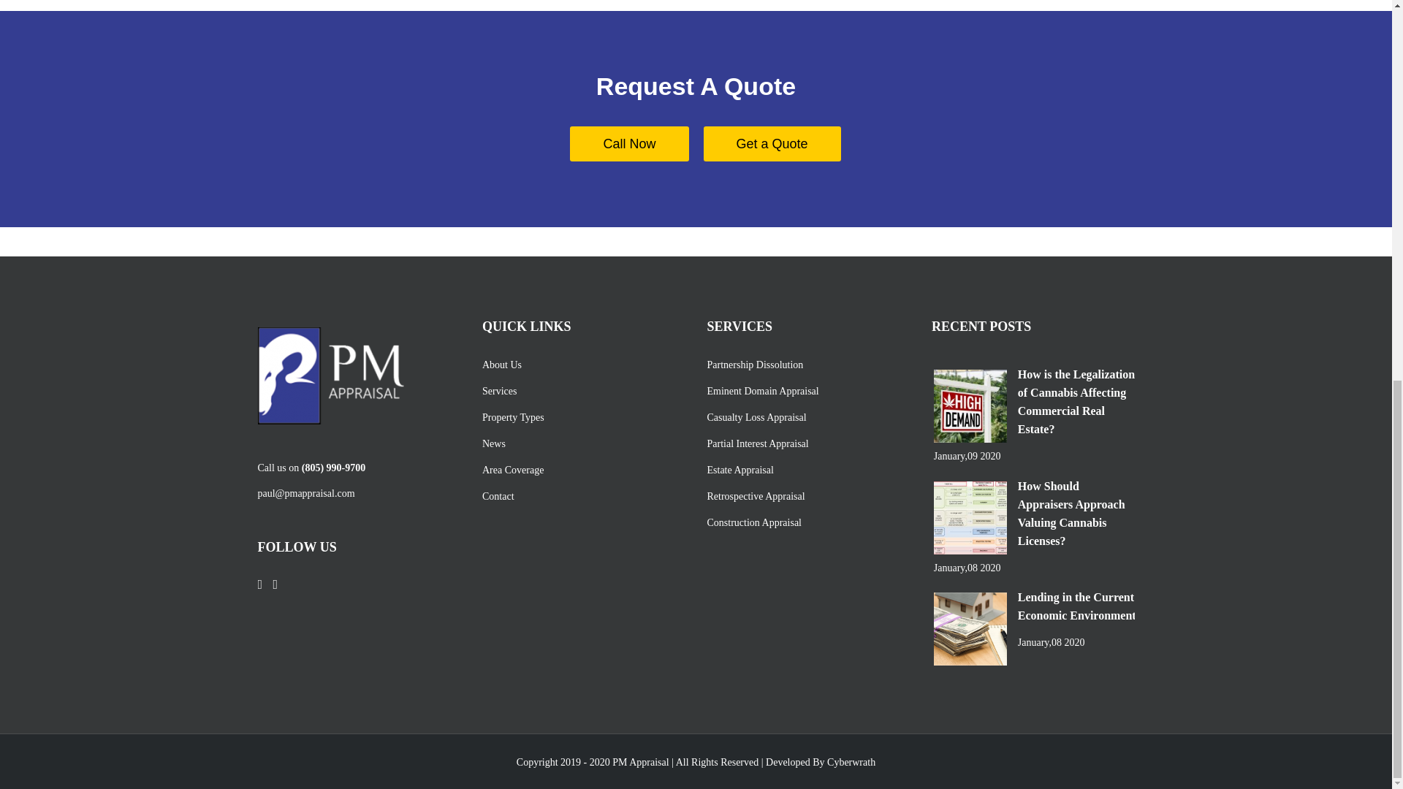 The image size is (1403, 789). What do you see at coordinates (580, 470) in the screenshot?
I see `Area Coverage` at bounding box center [580, 470].